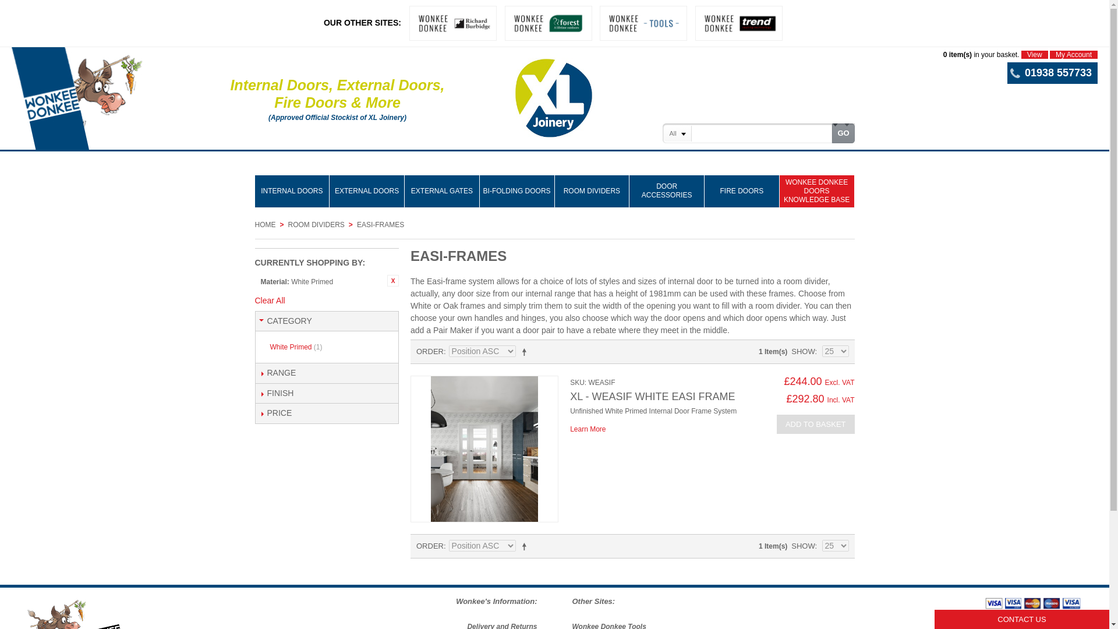 The height and width of the screenshot is (629, 1118). I want to click on Results per page, so click(835, 545).